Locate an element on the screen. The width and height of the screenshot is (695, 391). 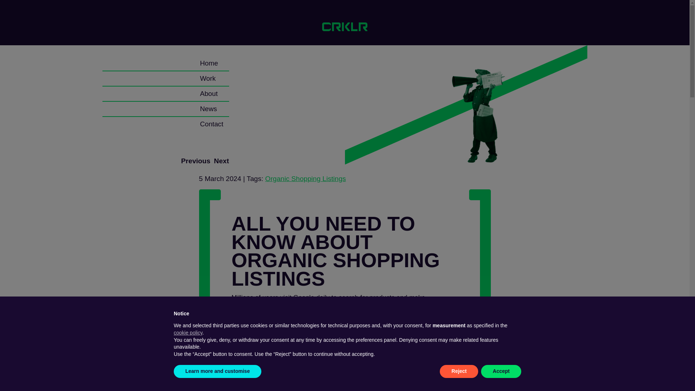
About is located at coordinates (208, 93).